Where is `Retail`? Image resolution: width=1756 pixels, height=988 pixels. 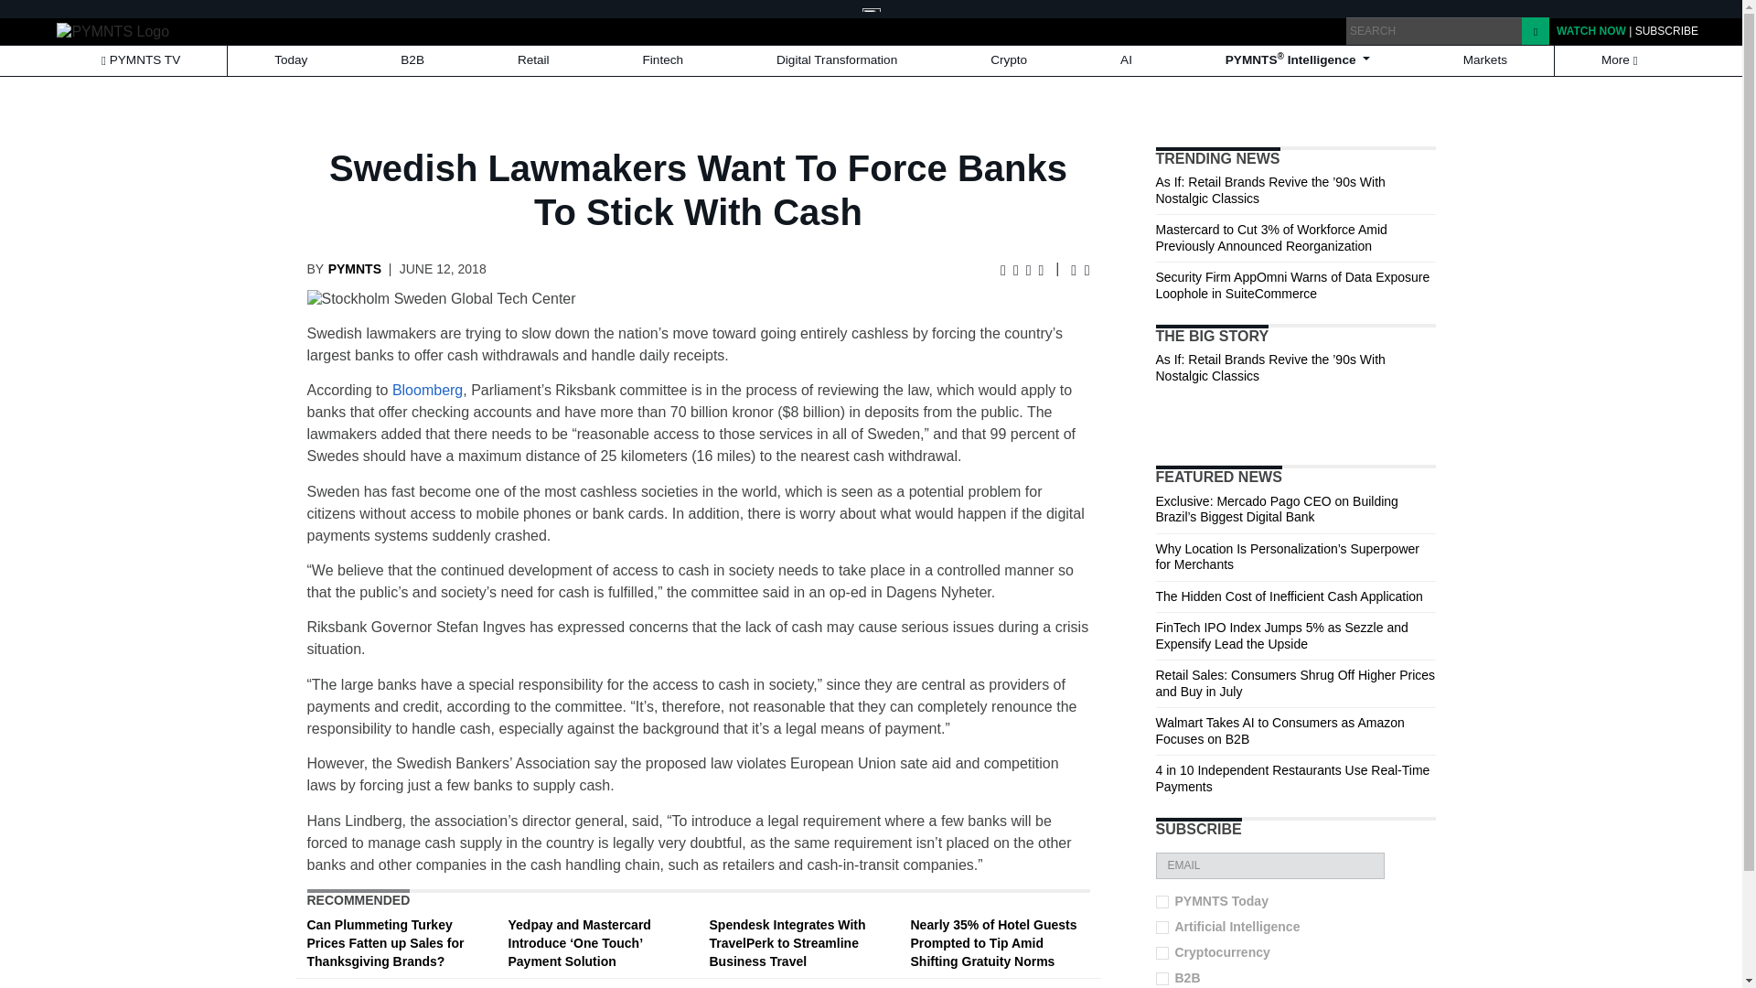
Retail is located at coordinates (533, 60).